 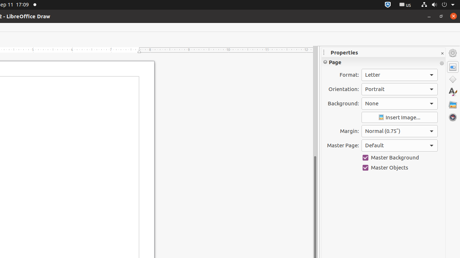 I want to click on Navigator, so click(x=453, y=117).